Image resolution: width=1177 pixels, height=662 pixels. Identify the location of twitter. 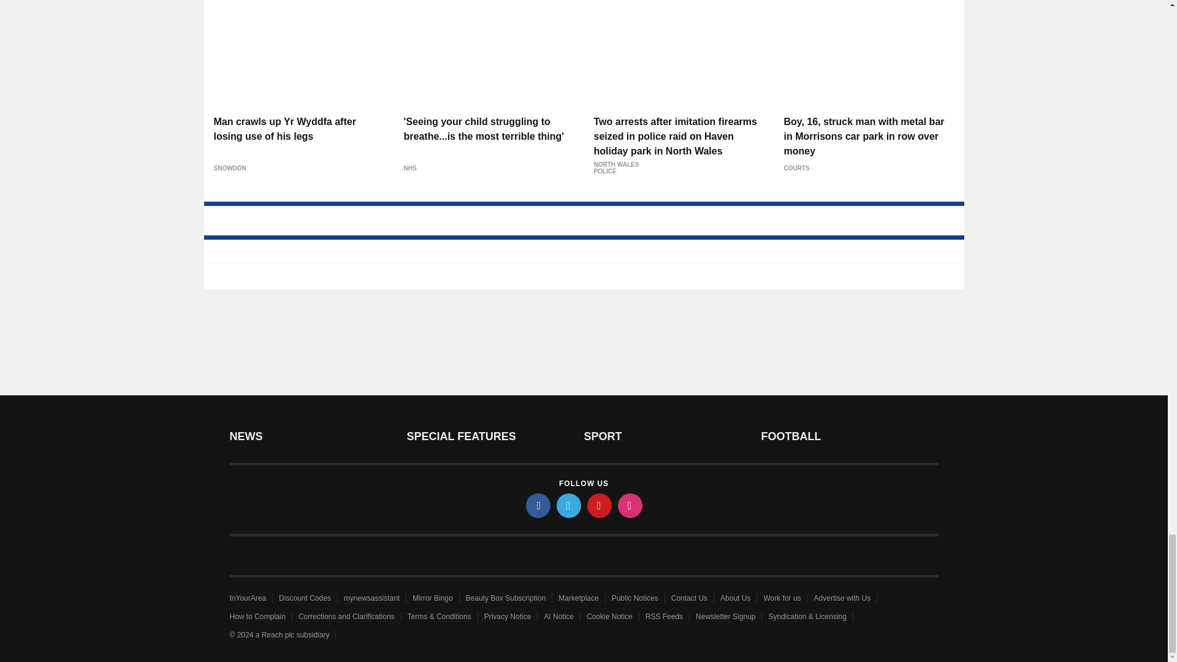
(569, 505).